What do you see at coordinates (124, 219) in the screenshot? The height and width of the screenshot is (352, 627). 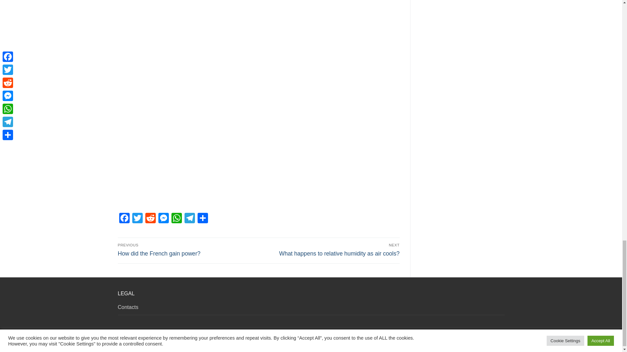 I see `Telegram` at bounding box center [124, 219].